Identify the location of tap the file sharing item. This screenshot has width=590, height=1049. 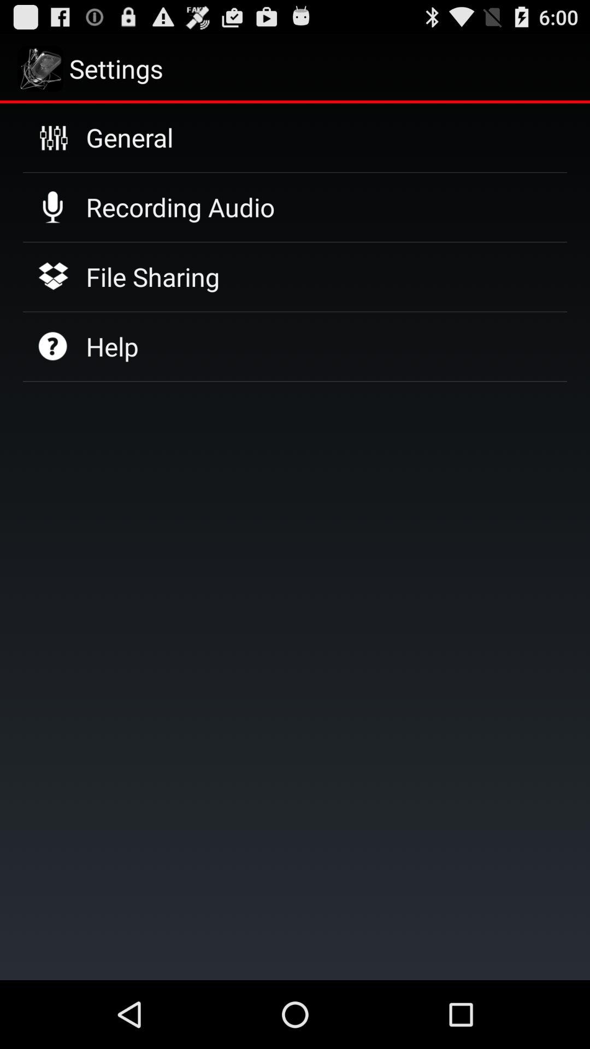
(152, 276).